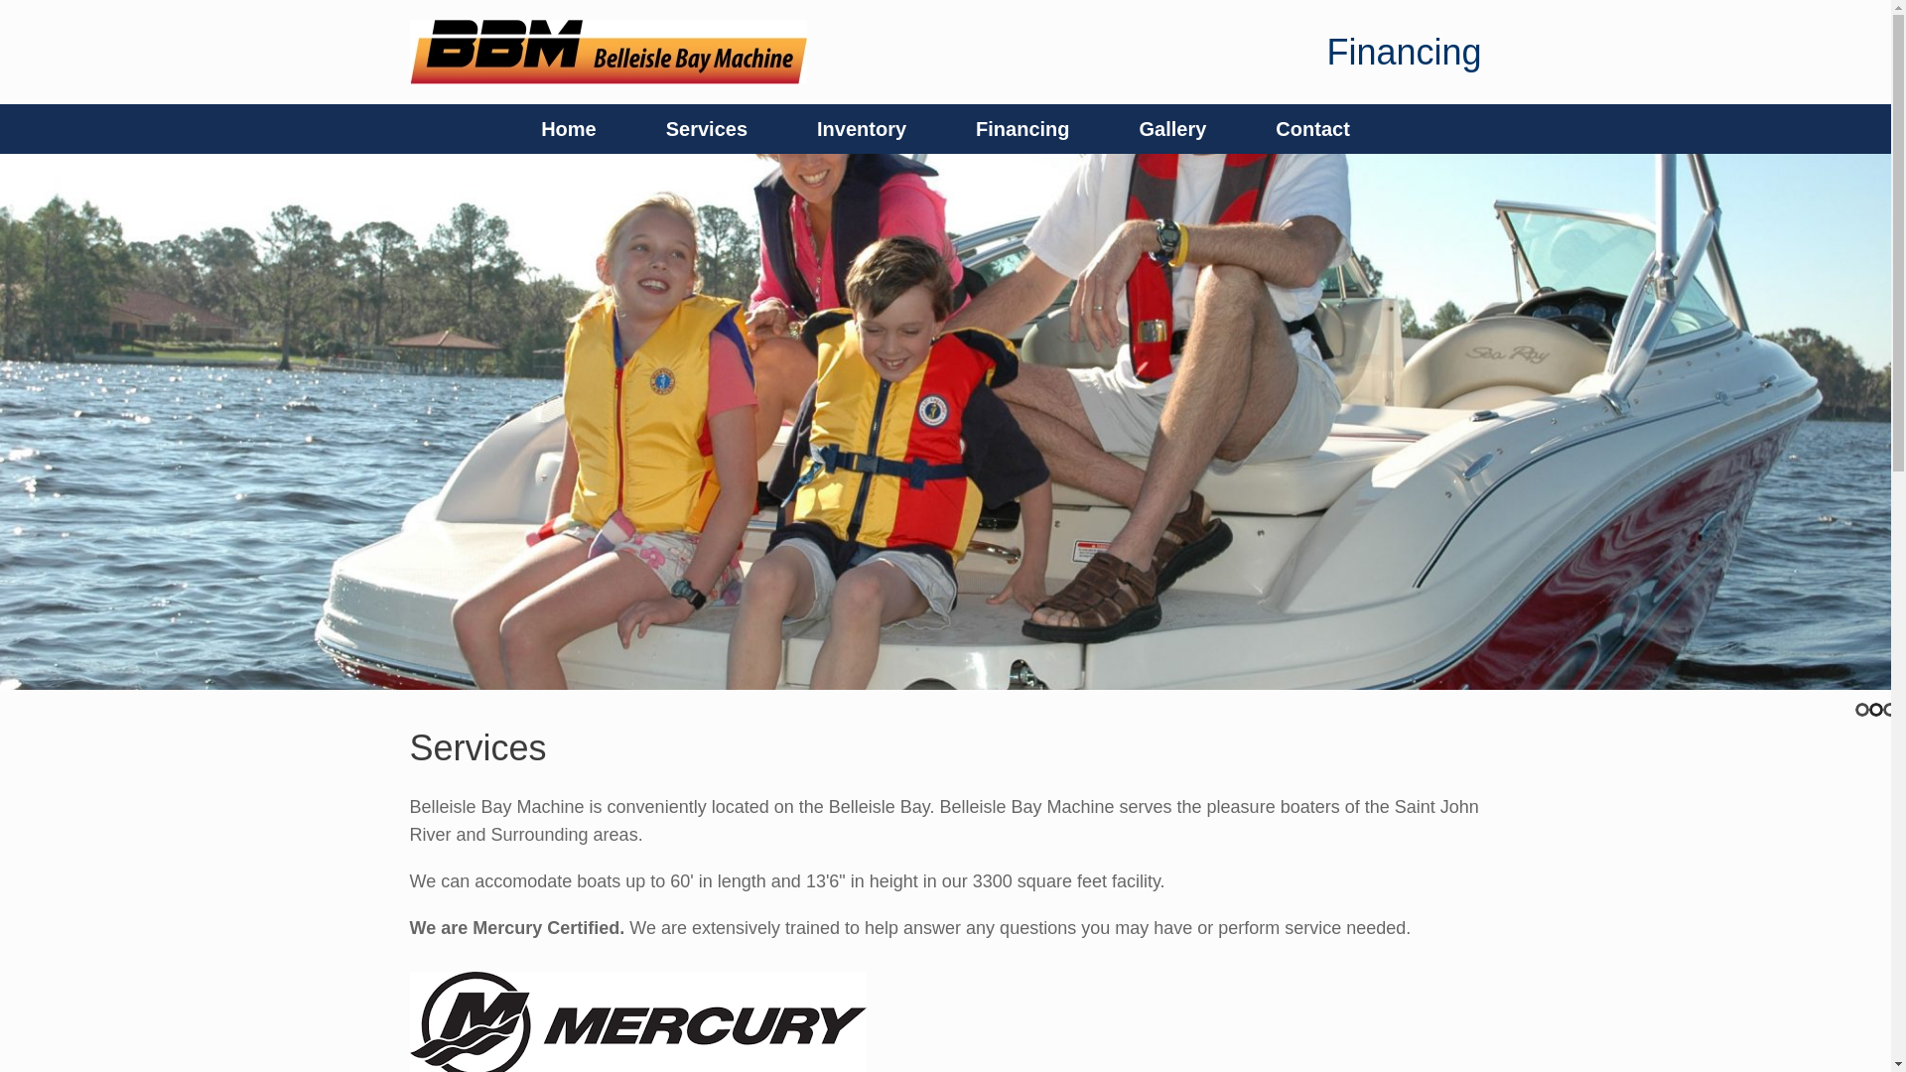 The height and width of the screenshot is (1072, 1906). Describe the element at coordinates (1404, 52) in the screenshot. I see `Financing` at that location.